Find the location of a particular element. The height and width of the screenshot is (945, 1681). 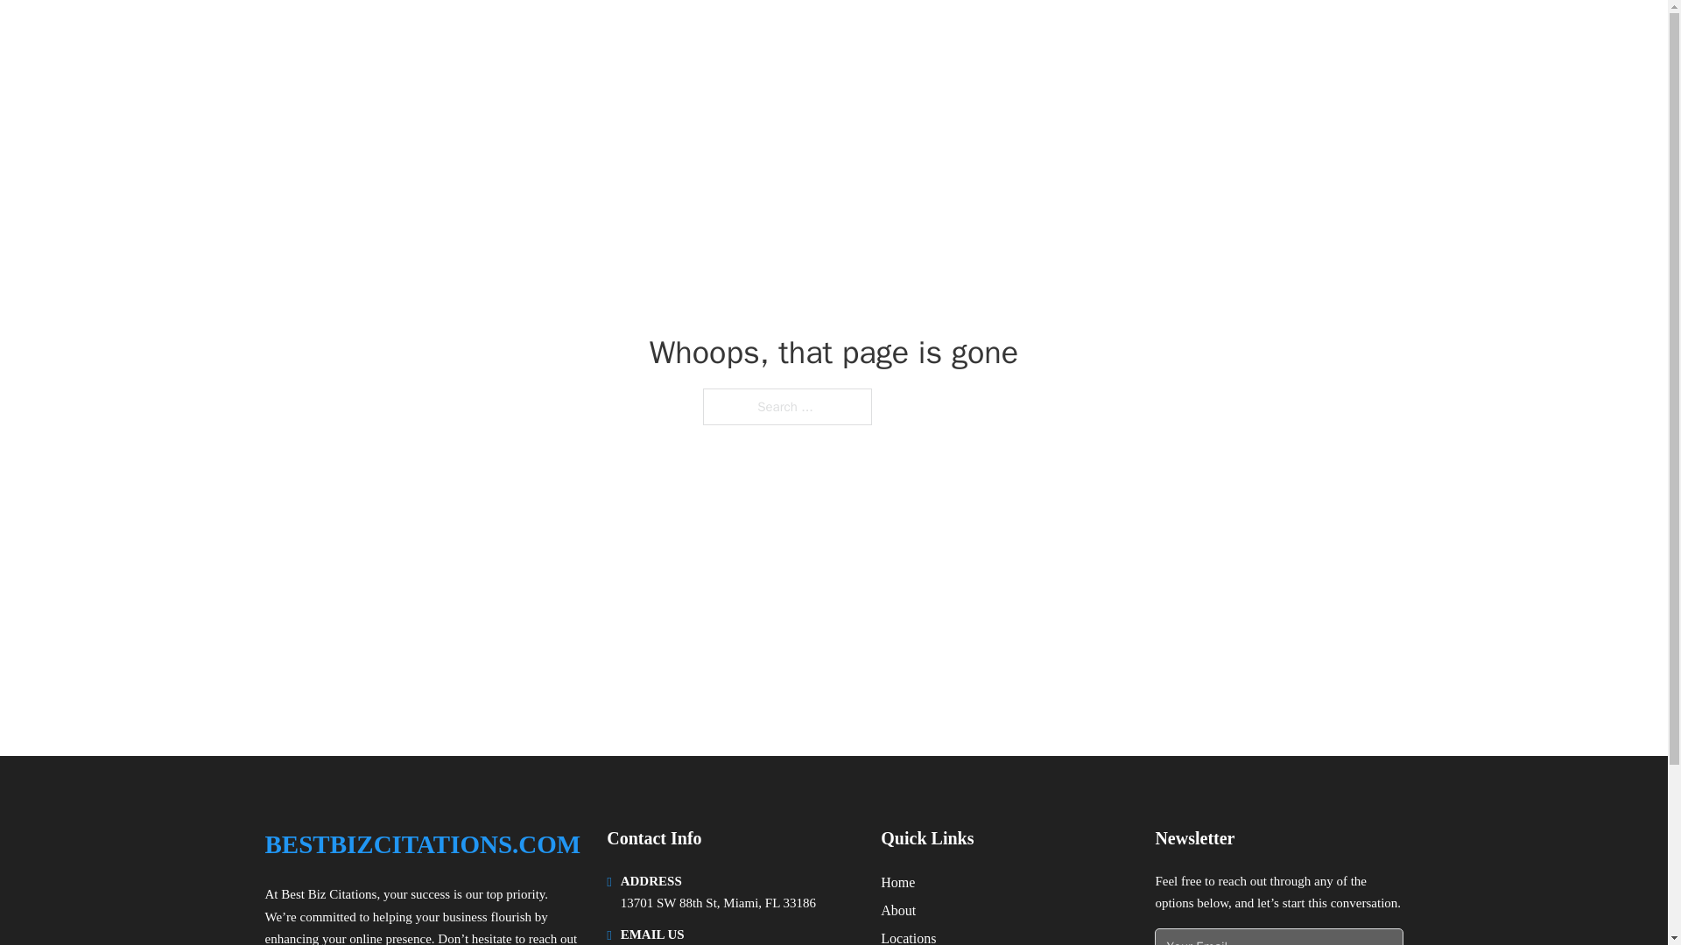

Home is located at coordinates (897, 882).